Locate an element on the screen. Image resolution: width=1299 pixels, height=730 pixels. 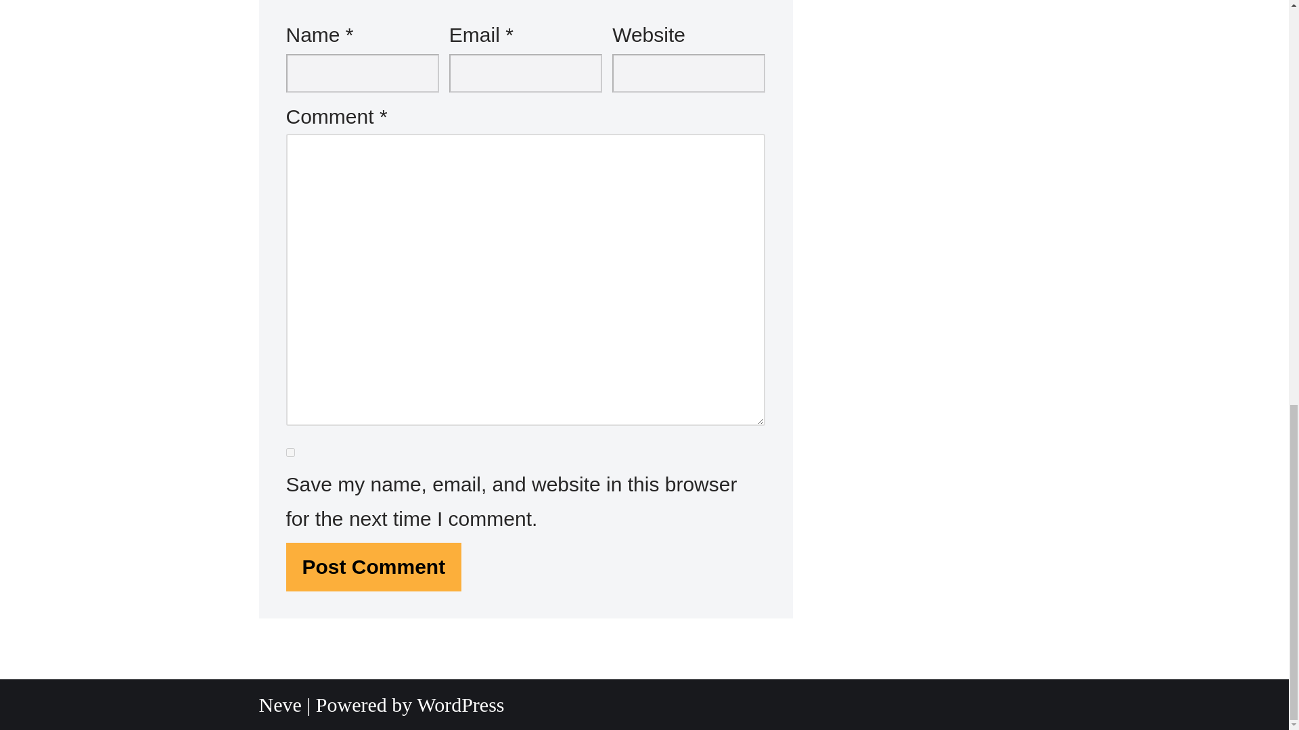
Neve is located at coordinates (280, 704).